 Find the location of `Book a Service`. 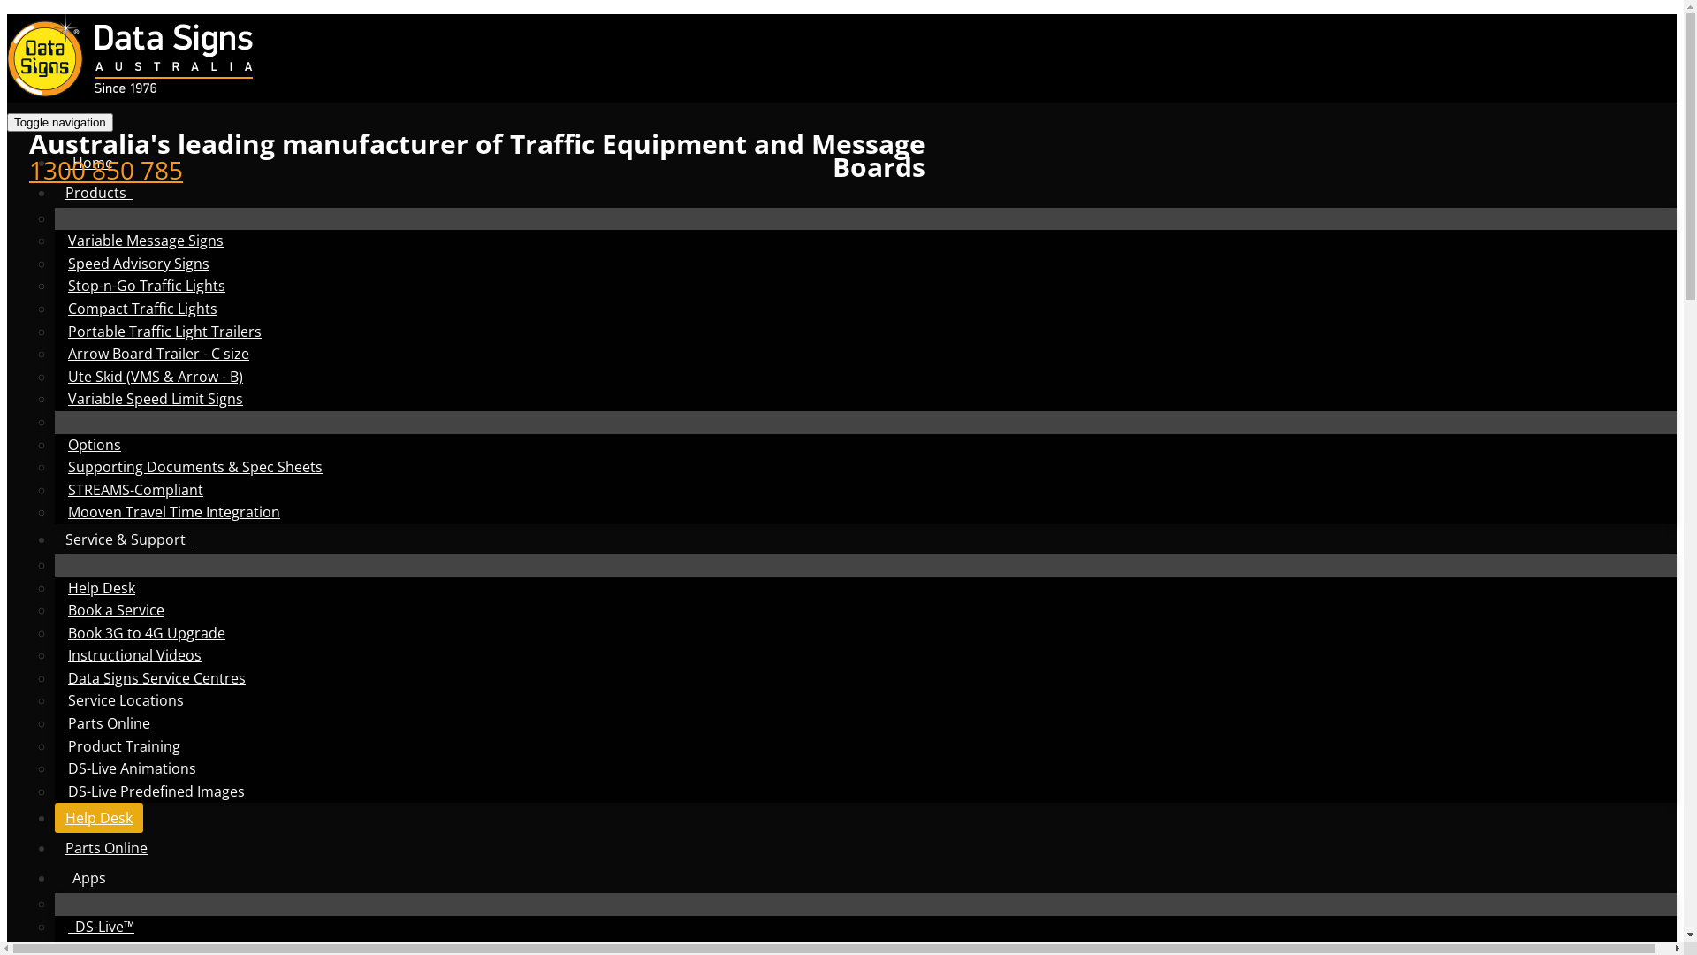

Book a Service is located at coordinates (117, 610).